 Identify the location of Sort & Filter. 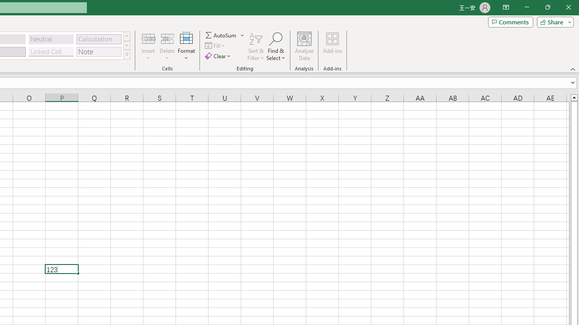
(256, 46).